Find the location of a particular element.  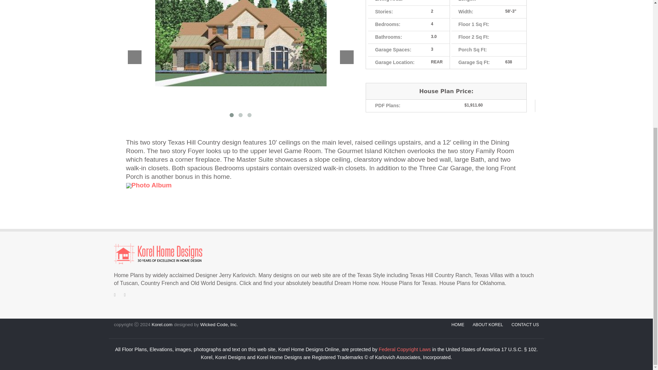

HOME is located at coordinates (458, 324).